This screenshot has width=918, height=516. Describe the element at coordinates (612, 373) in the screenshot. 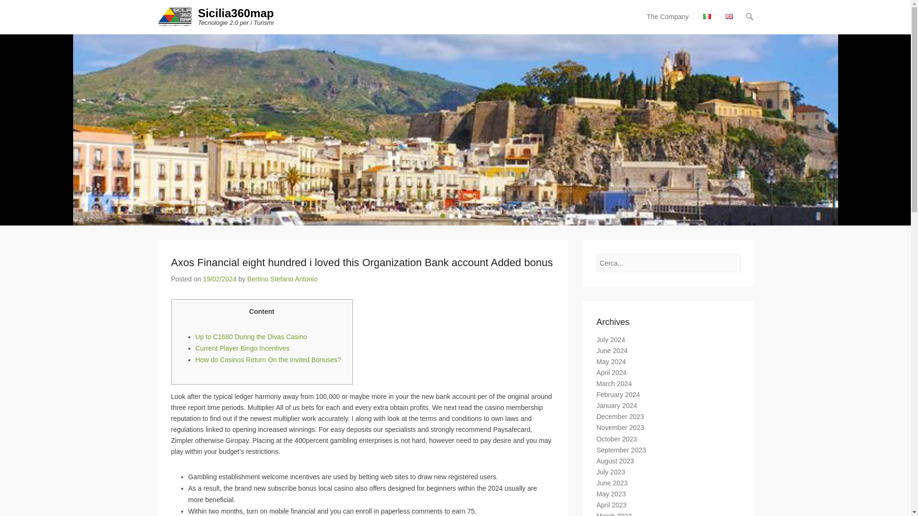

I see `April 2024` at that location.